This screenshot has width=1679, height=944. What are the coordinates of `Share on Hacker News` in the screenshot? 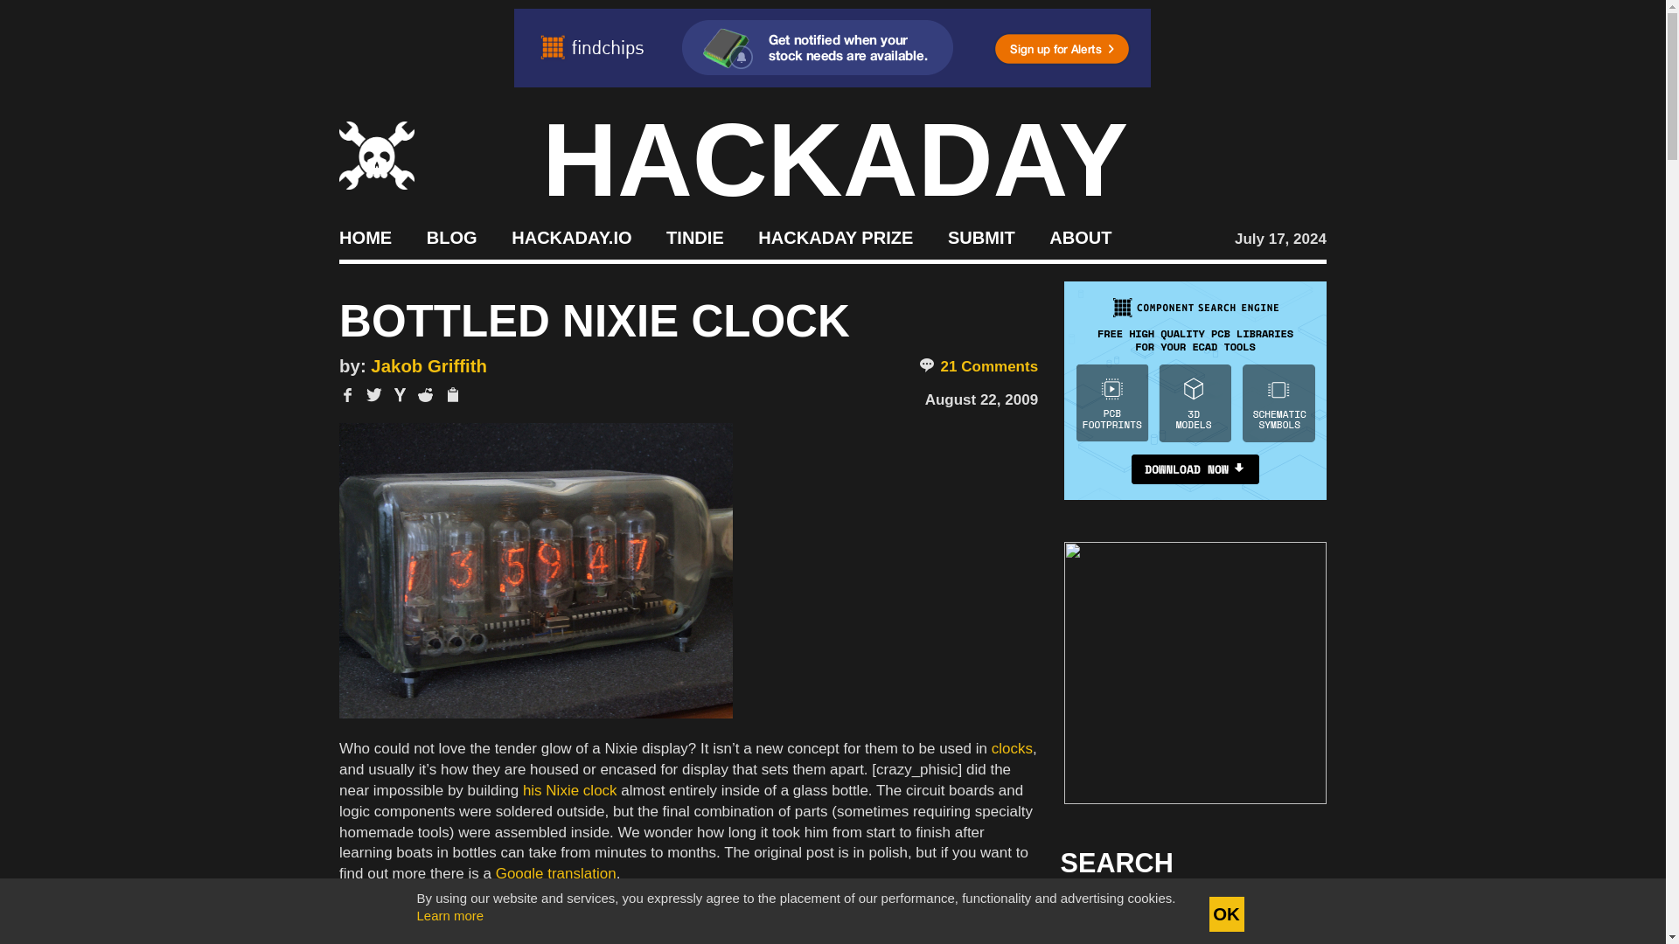 It's located at (401, 395).